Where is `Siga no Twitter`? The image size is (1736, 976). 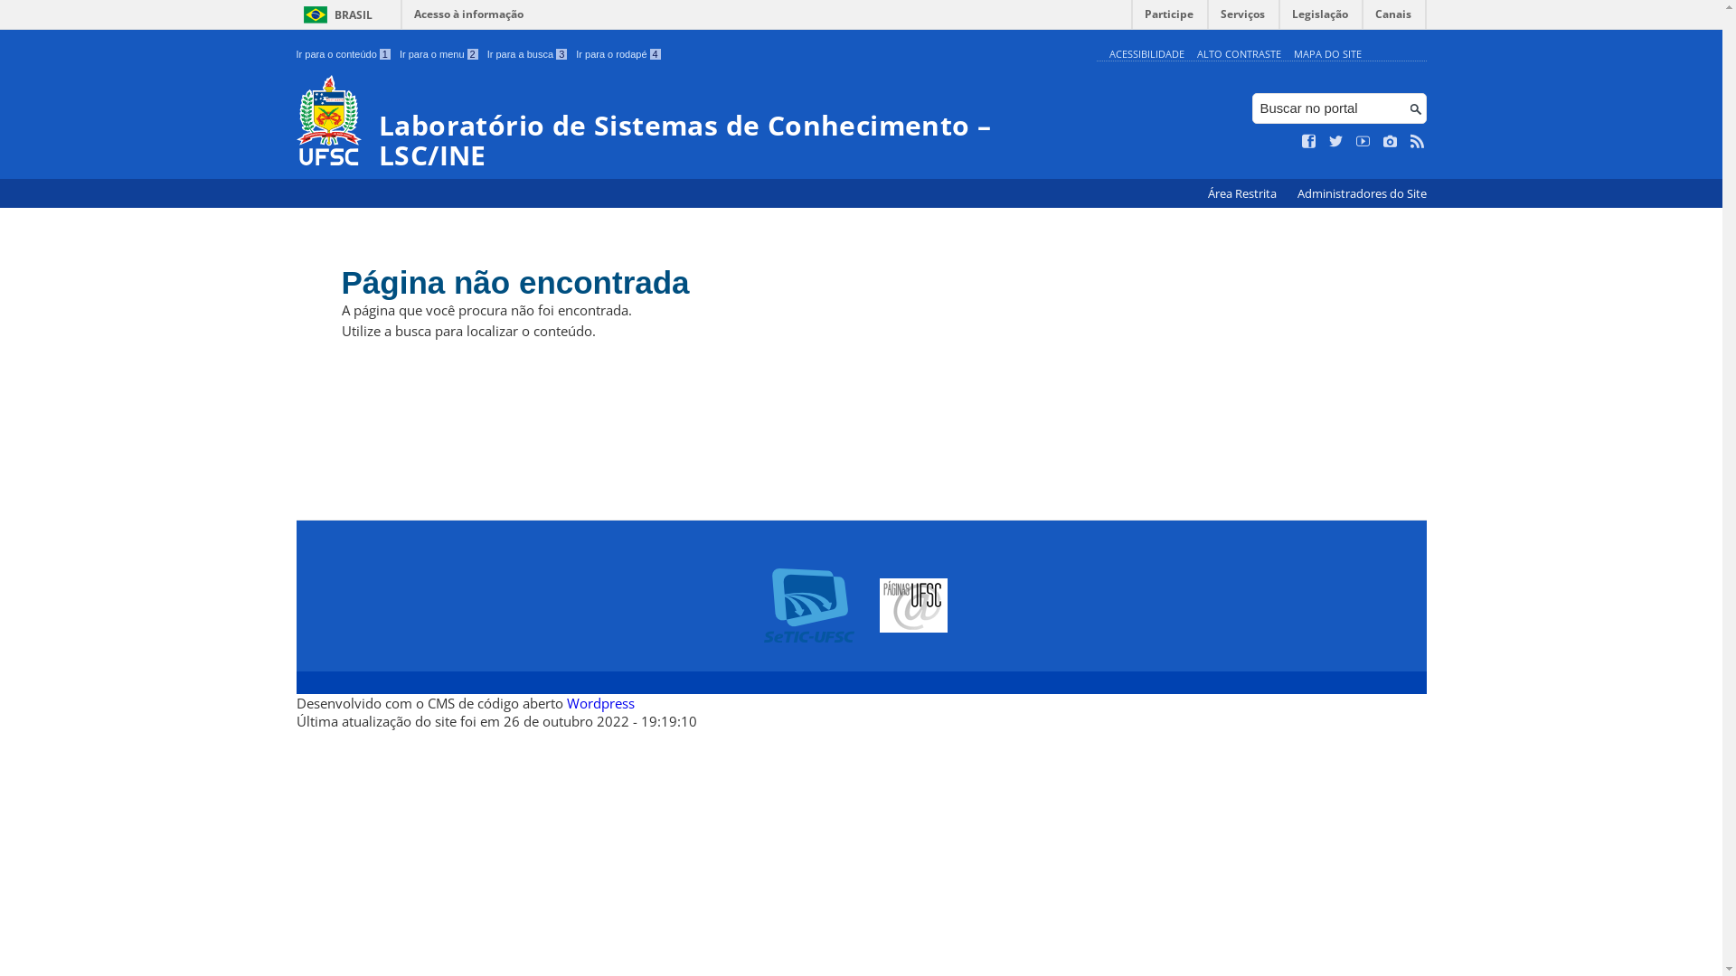
Siga no Twitter is located at coordinates (1336, 142).